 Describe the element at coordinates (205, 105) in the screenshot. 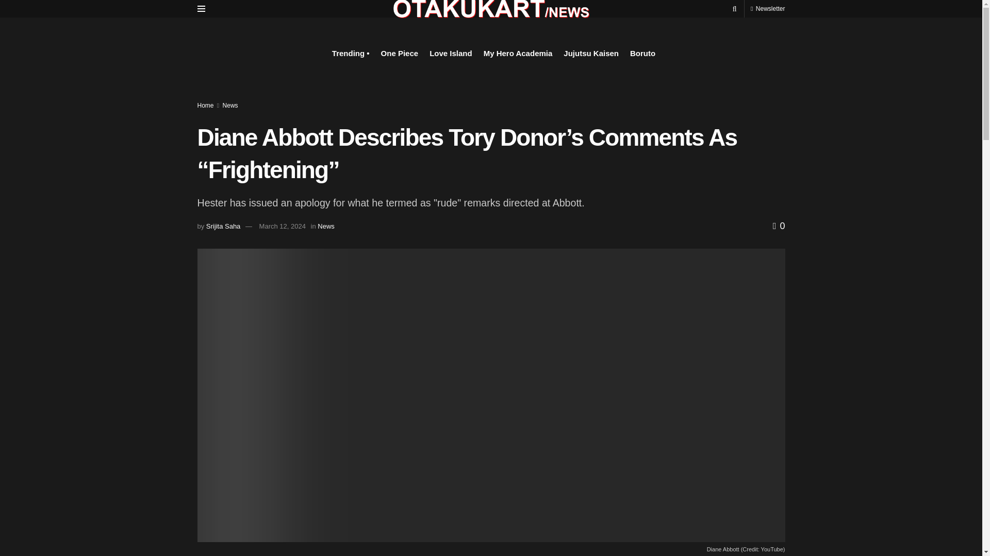

I see `Home` at that location.